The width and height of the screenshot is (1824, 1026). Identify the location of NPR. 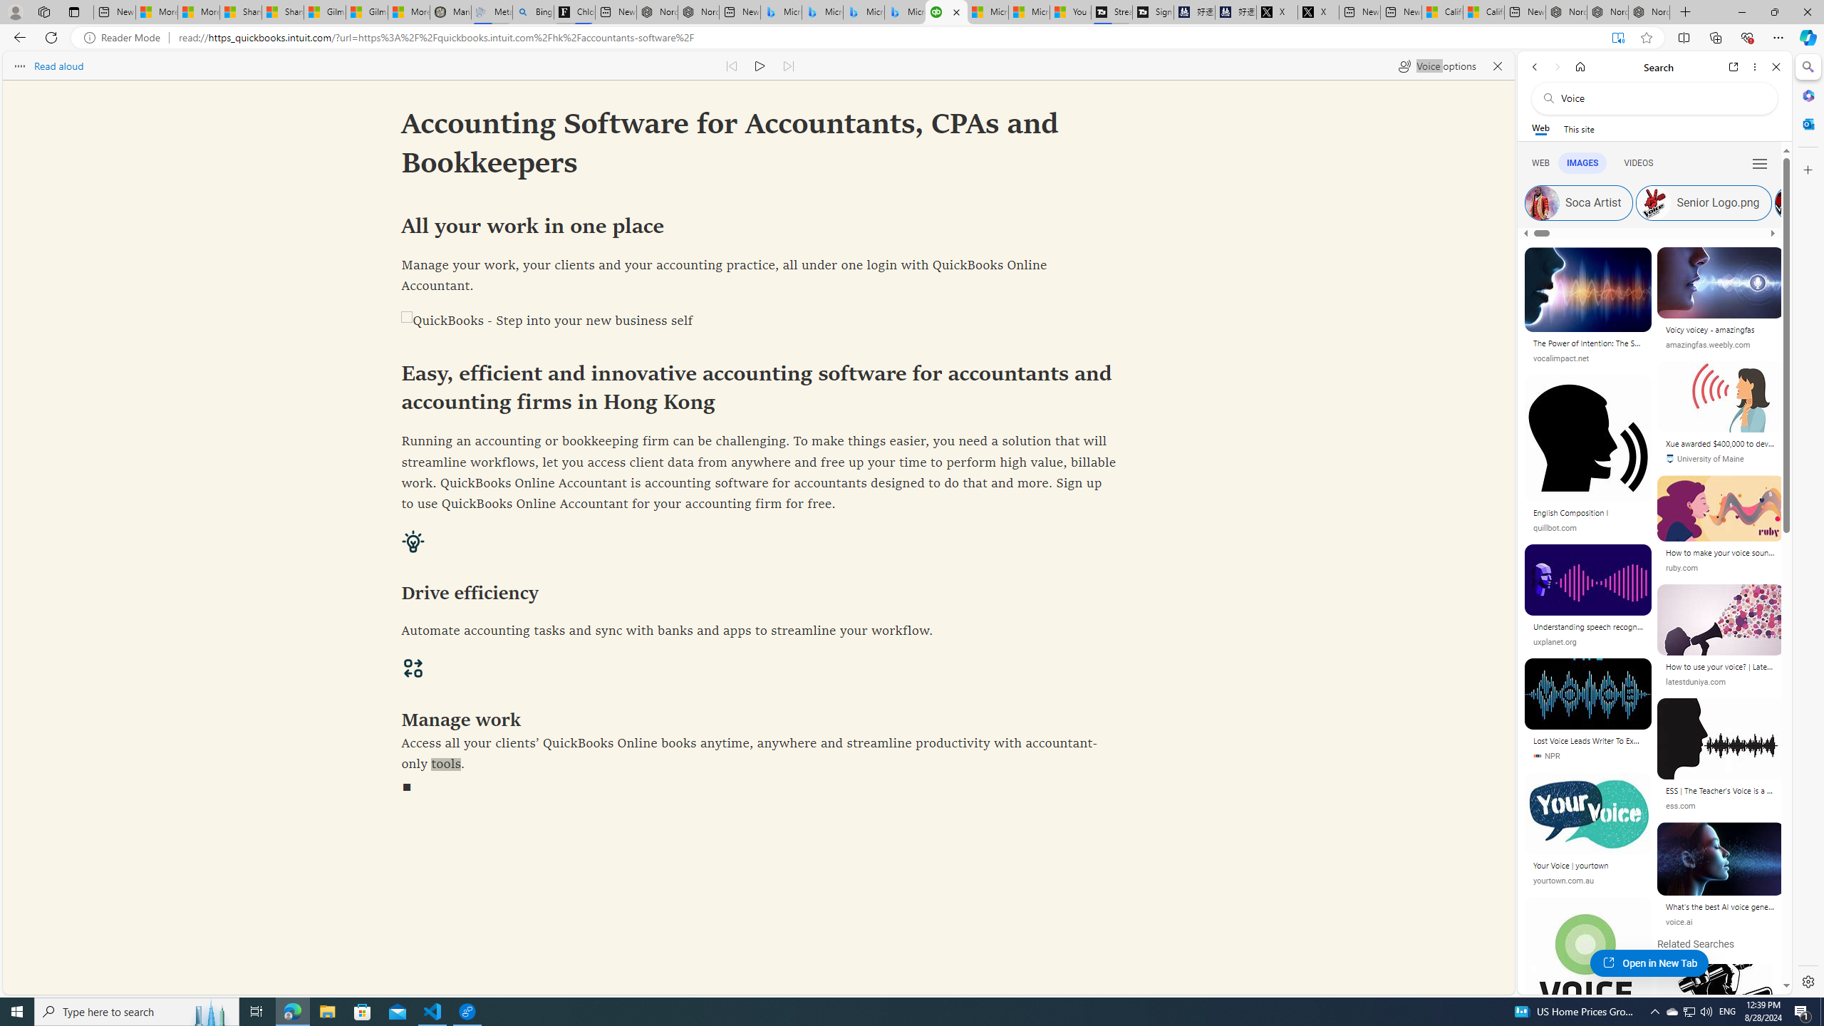
(1546, 757).